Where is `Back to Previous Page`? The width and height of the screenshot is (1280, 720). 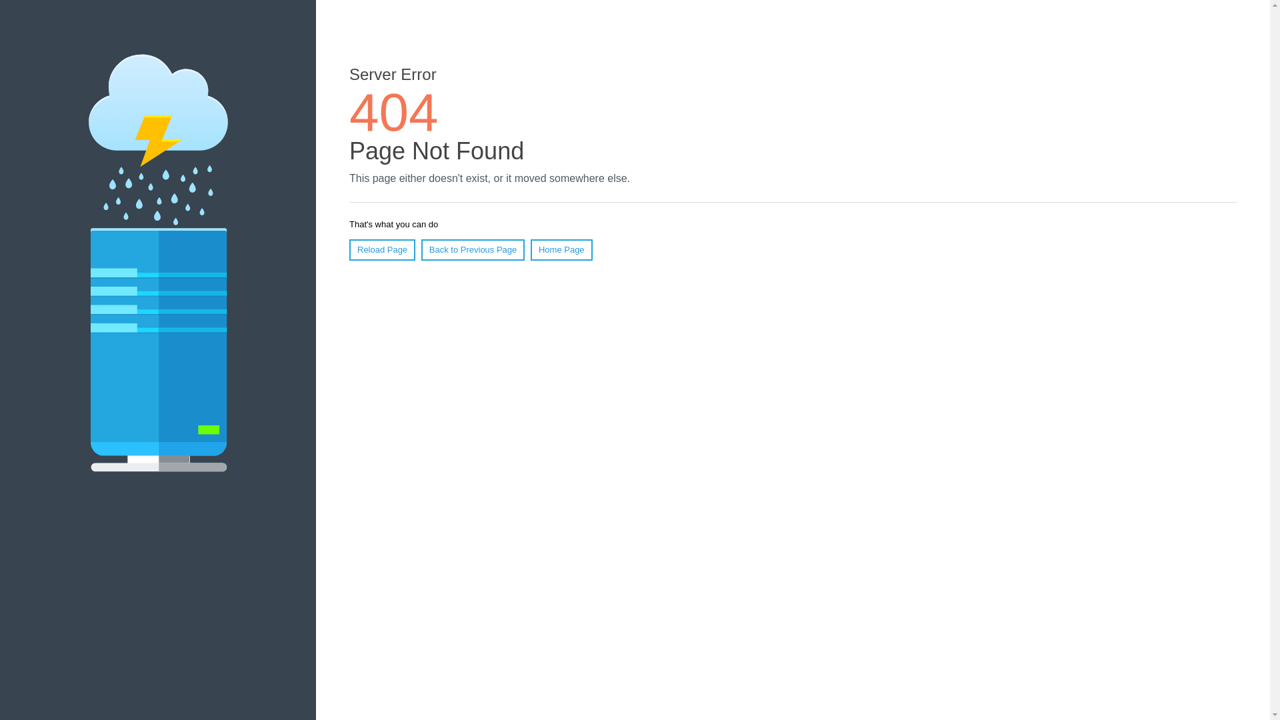 Back to Previous Page is located at coordinates (473, 250).